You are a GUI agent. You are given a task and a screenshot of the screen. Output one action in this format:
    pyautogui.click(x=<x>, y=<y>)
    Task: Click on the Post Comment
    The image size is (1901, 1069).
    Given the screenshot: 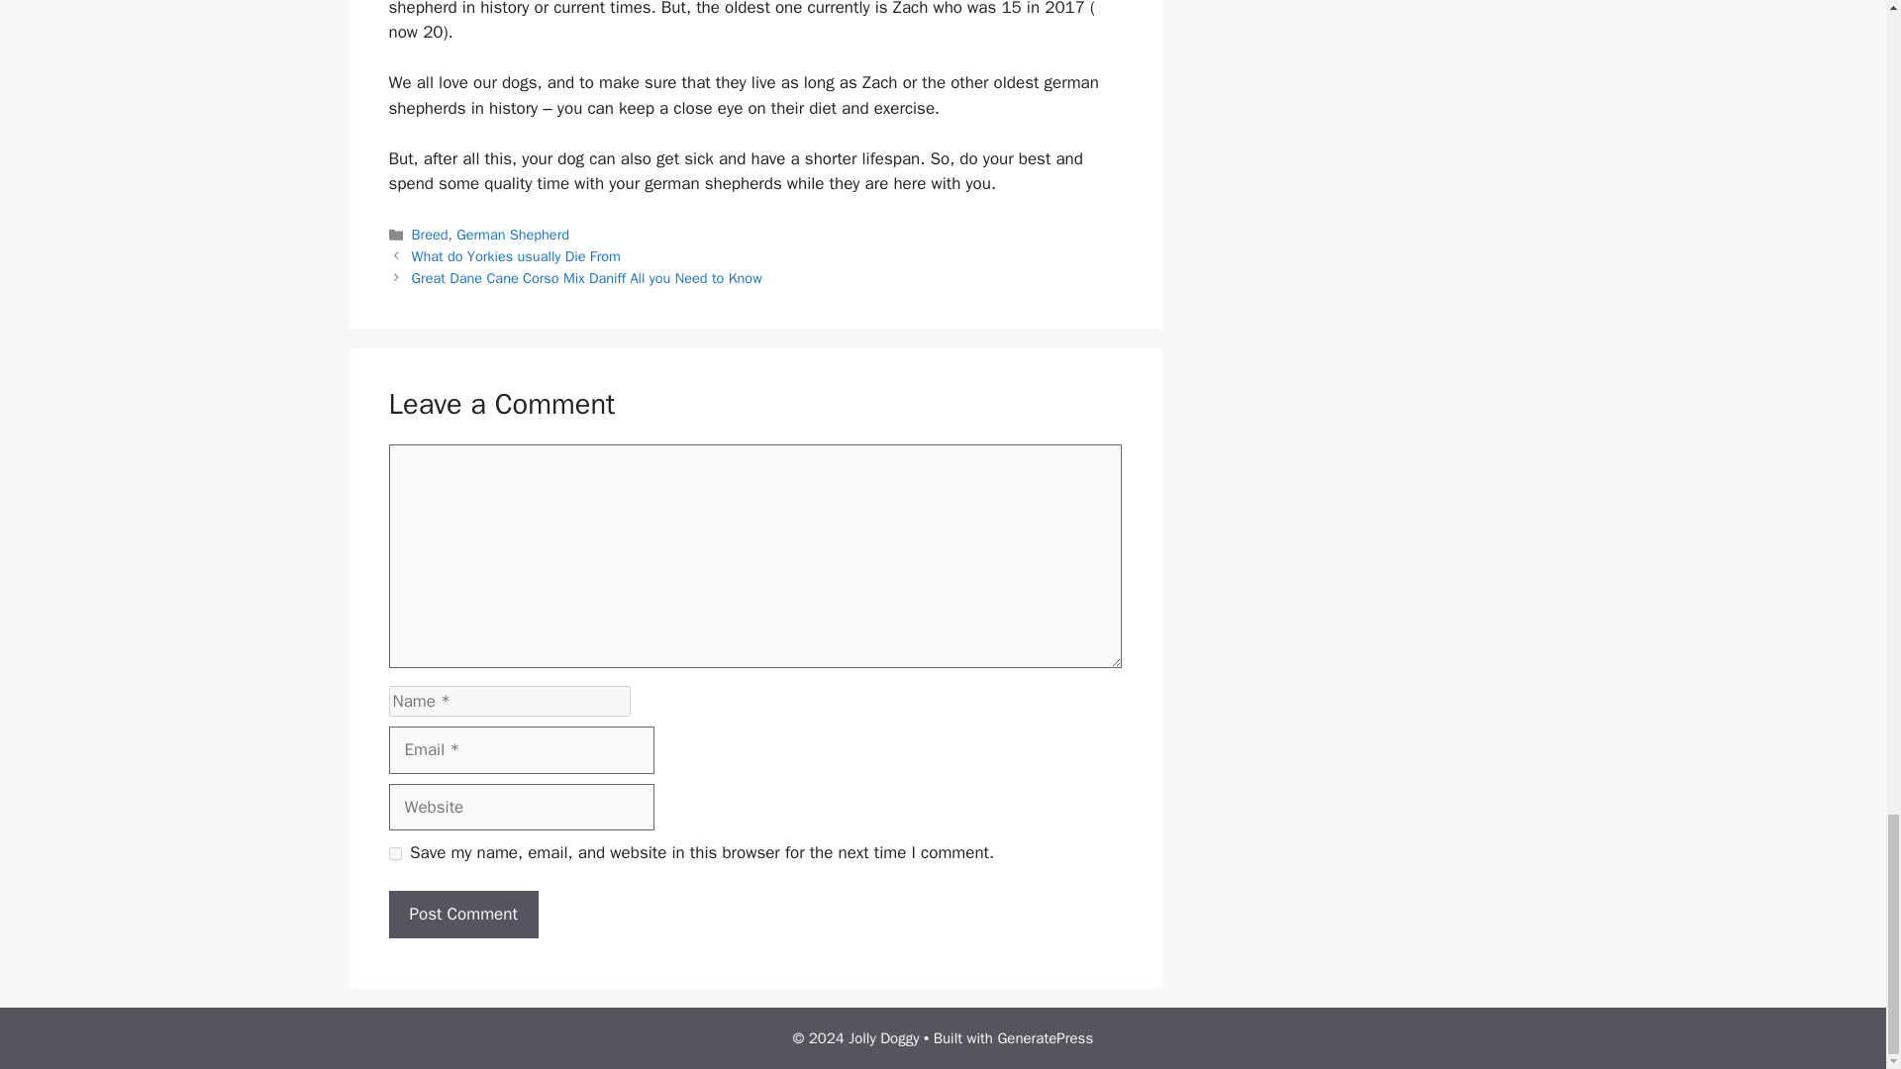 What is the action you would take?
    pyautogui.click(x=462, y=915)
    